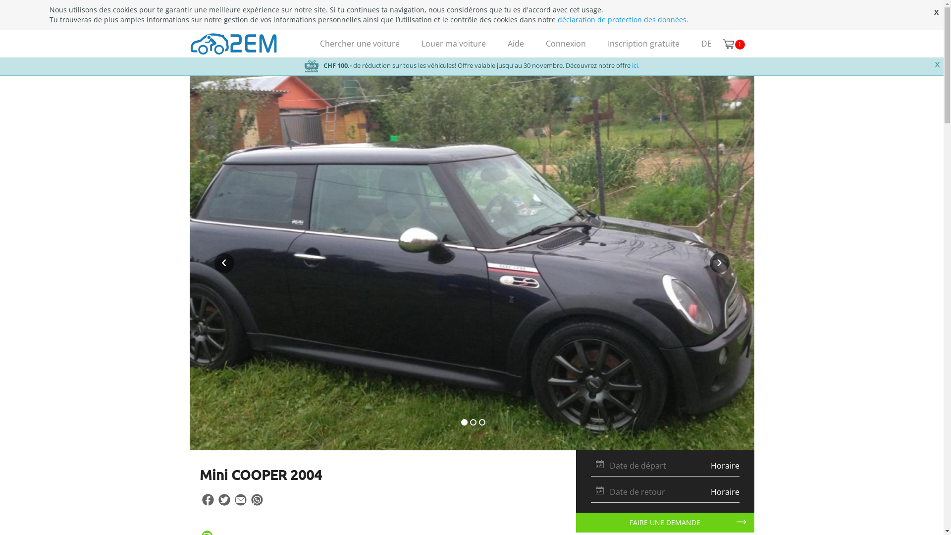 This screenshot has width=951, height=535. Describe the element at coordinates (566, 44) in the screenshot. I see `Connexion` at that location.